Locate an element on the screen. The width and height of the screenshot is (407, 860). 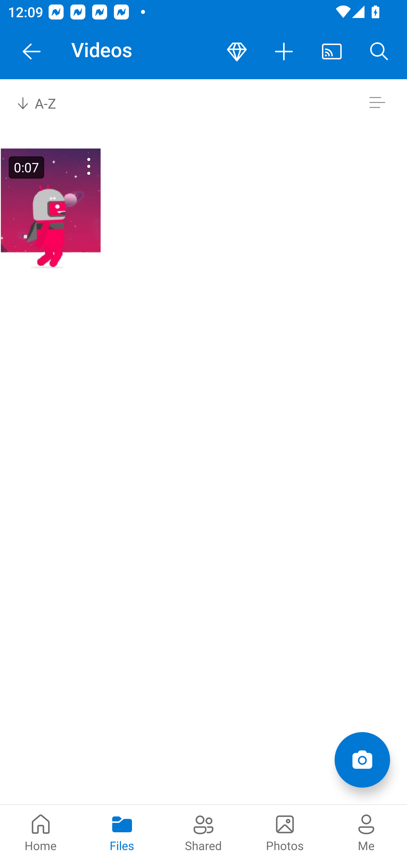
Cast. Disconnected is located at coordinates (332, 51).